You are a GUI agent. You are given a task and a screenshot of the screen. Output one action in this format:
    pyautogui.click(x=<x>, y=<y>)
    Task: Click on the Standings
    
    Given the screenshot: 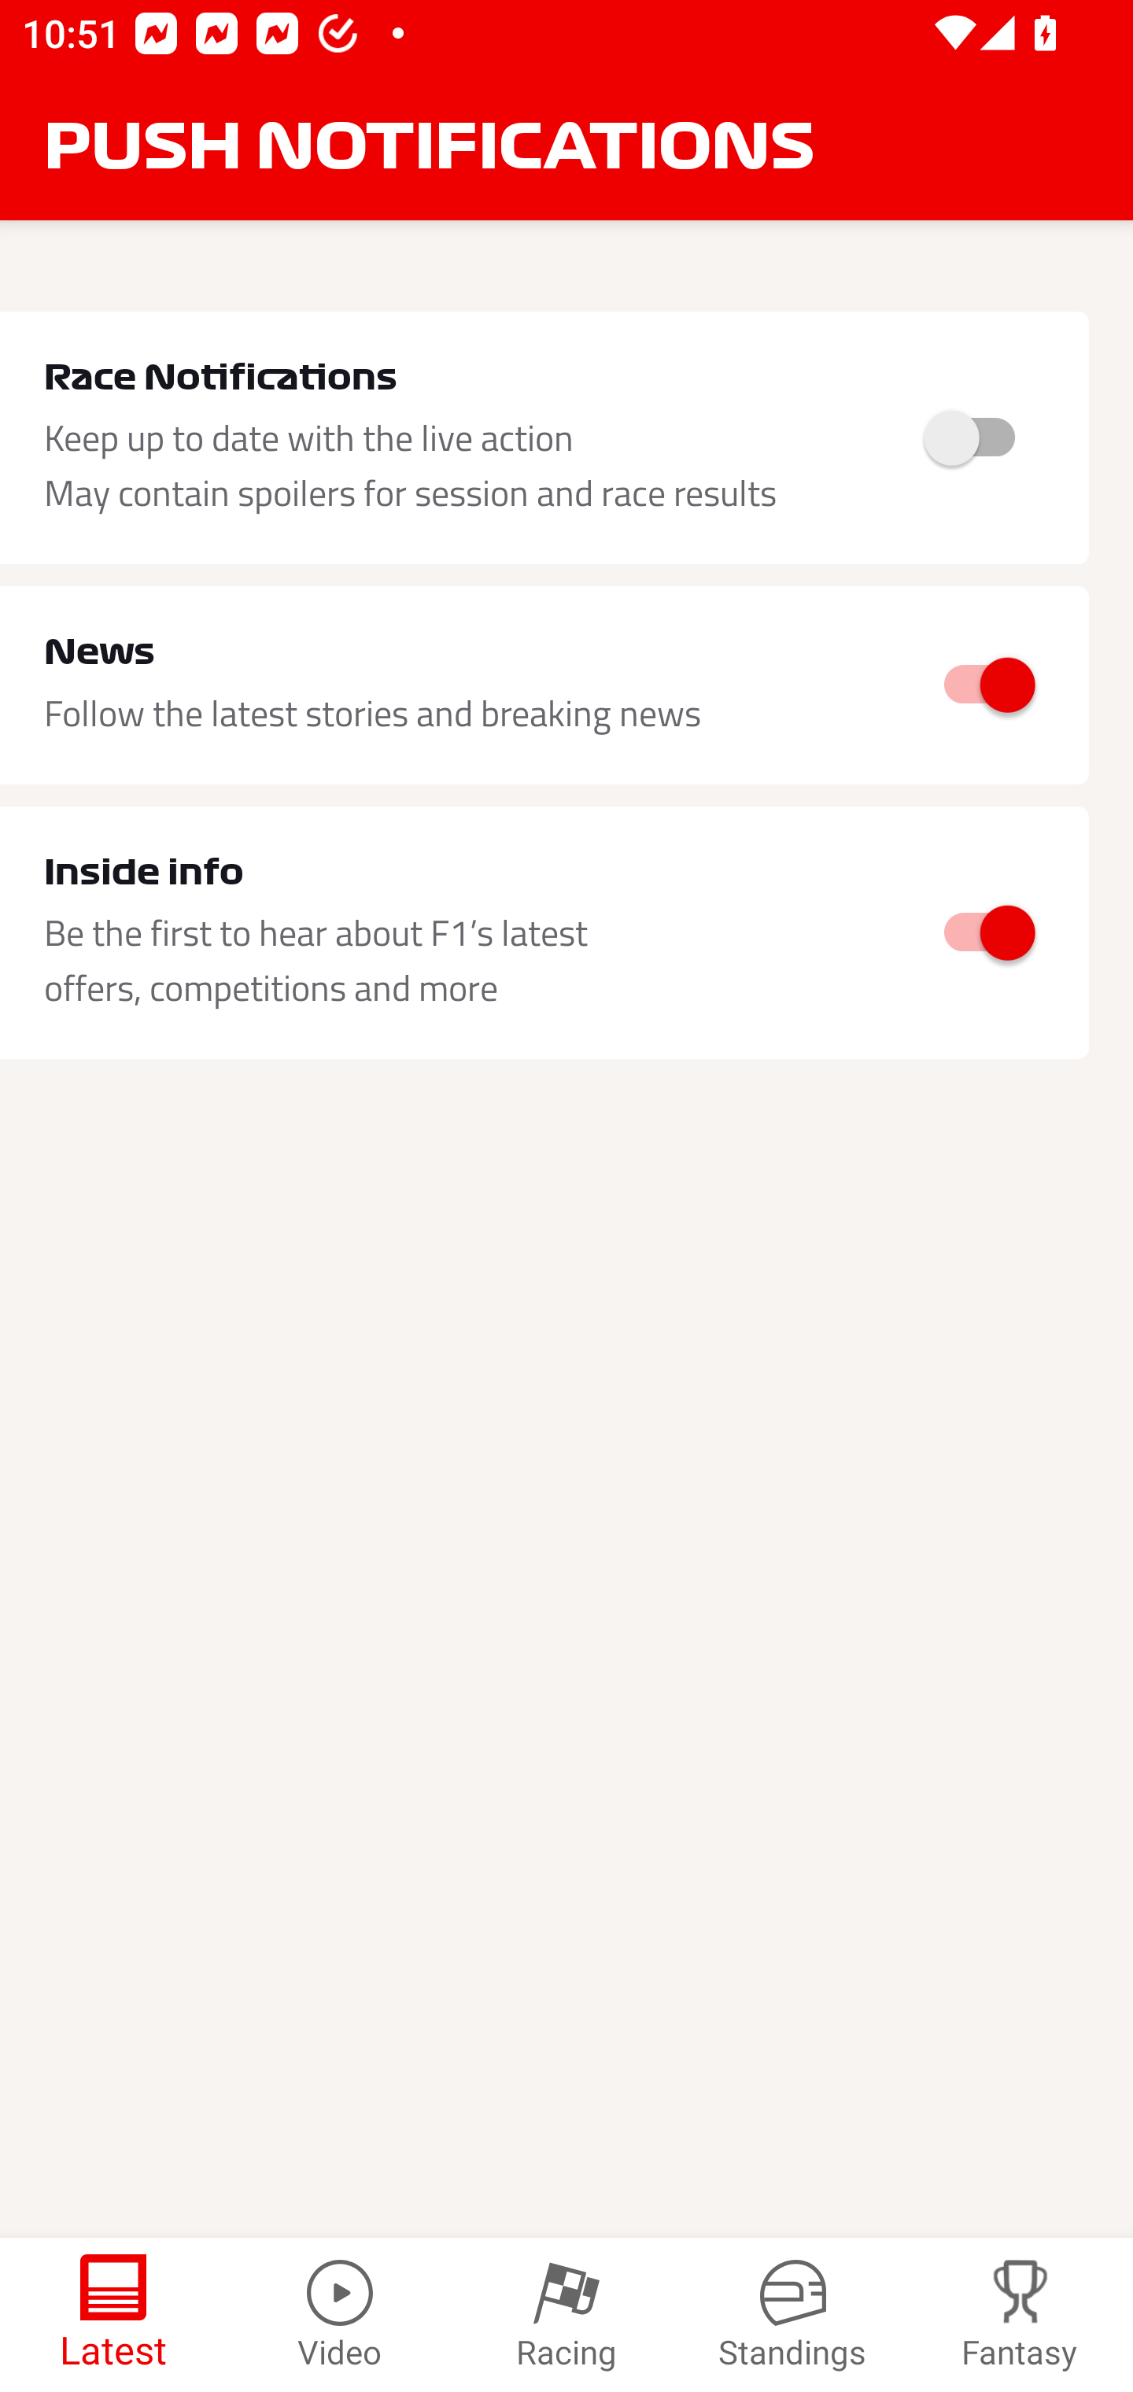 What is the action you would take?
    pyautogui.click(x=793, y=2315)
    